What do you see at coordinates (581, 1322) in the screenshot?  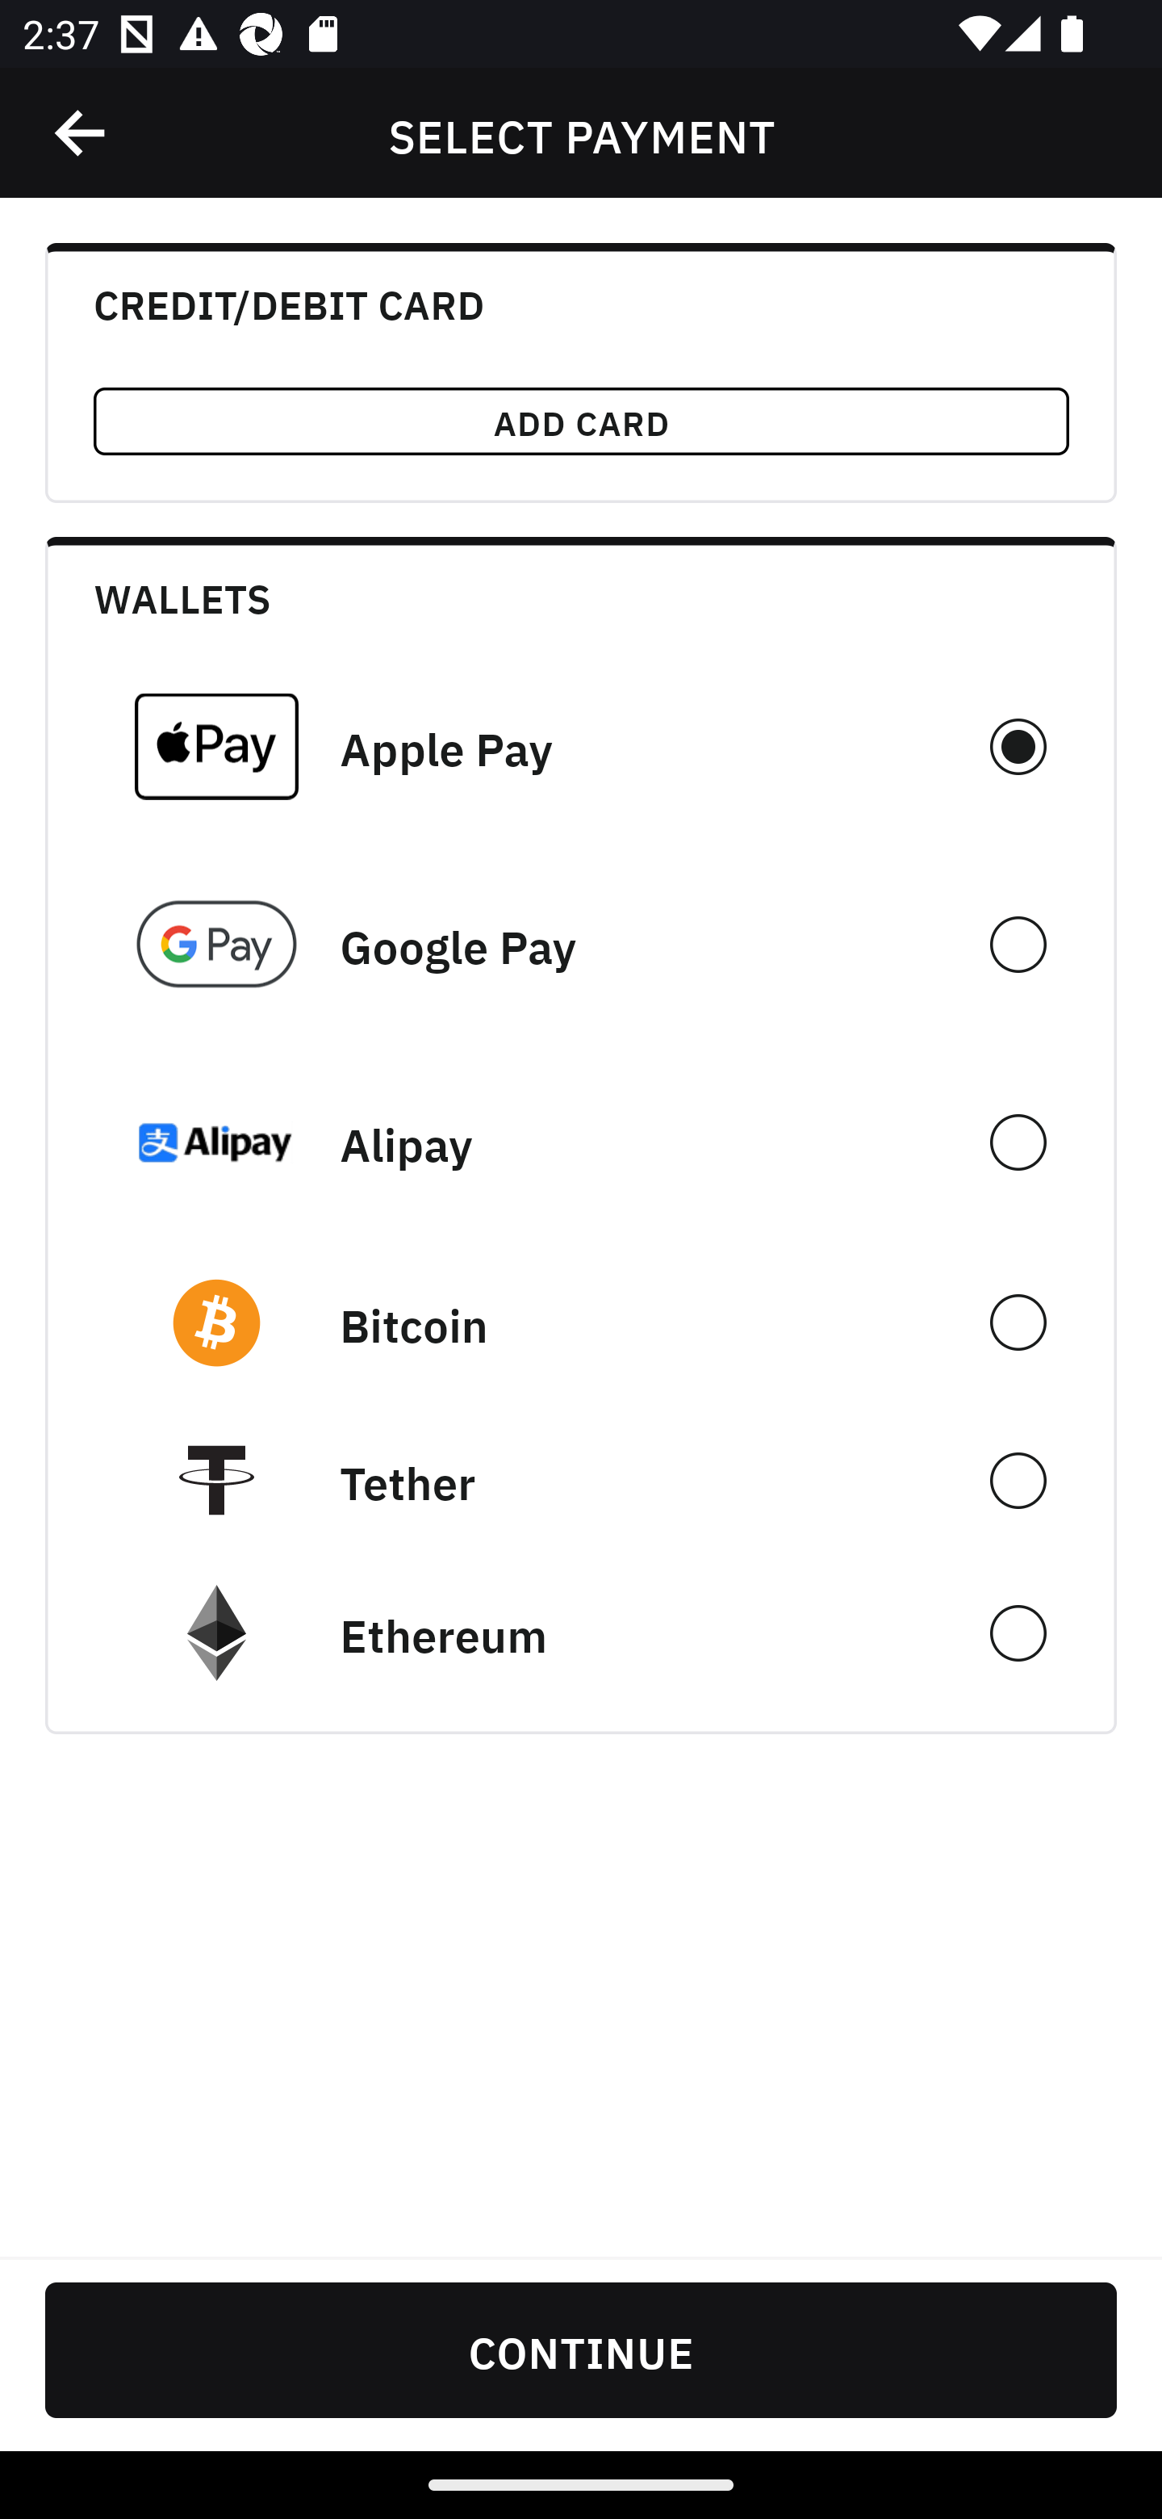 I see `󰠓 Bitcoin` at bounding box center [581, 1322].